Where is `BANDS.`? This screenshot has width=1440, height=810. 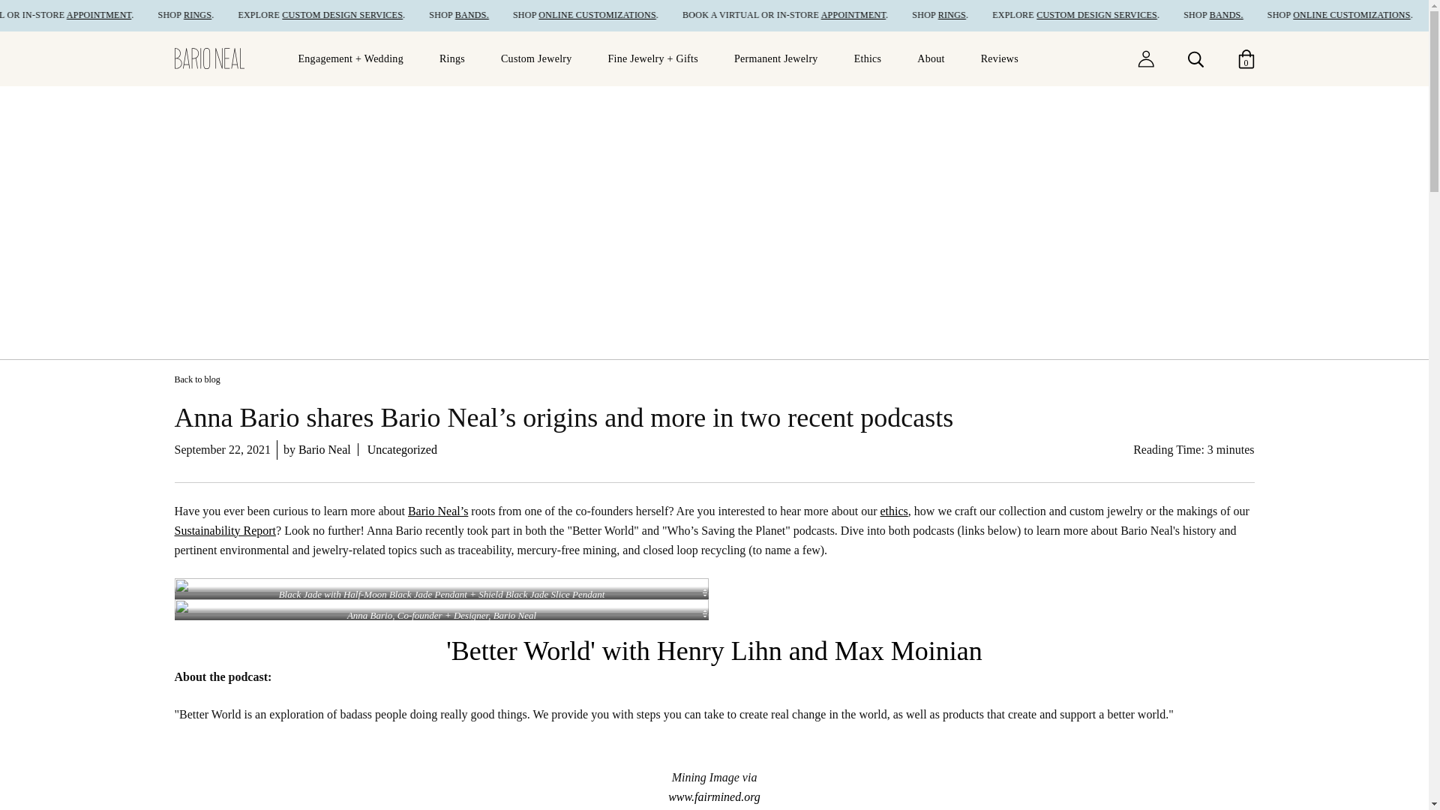
BANDS. is located at coordinates (538, 15).